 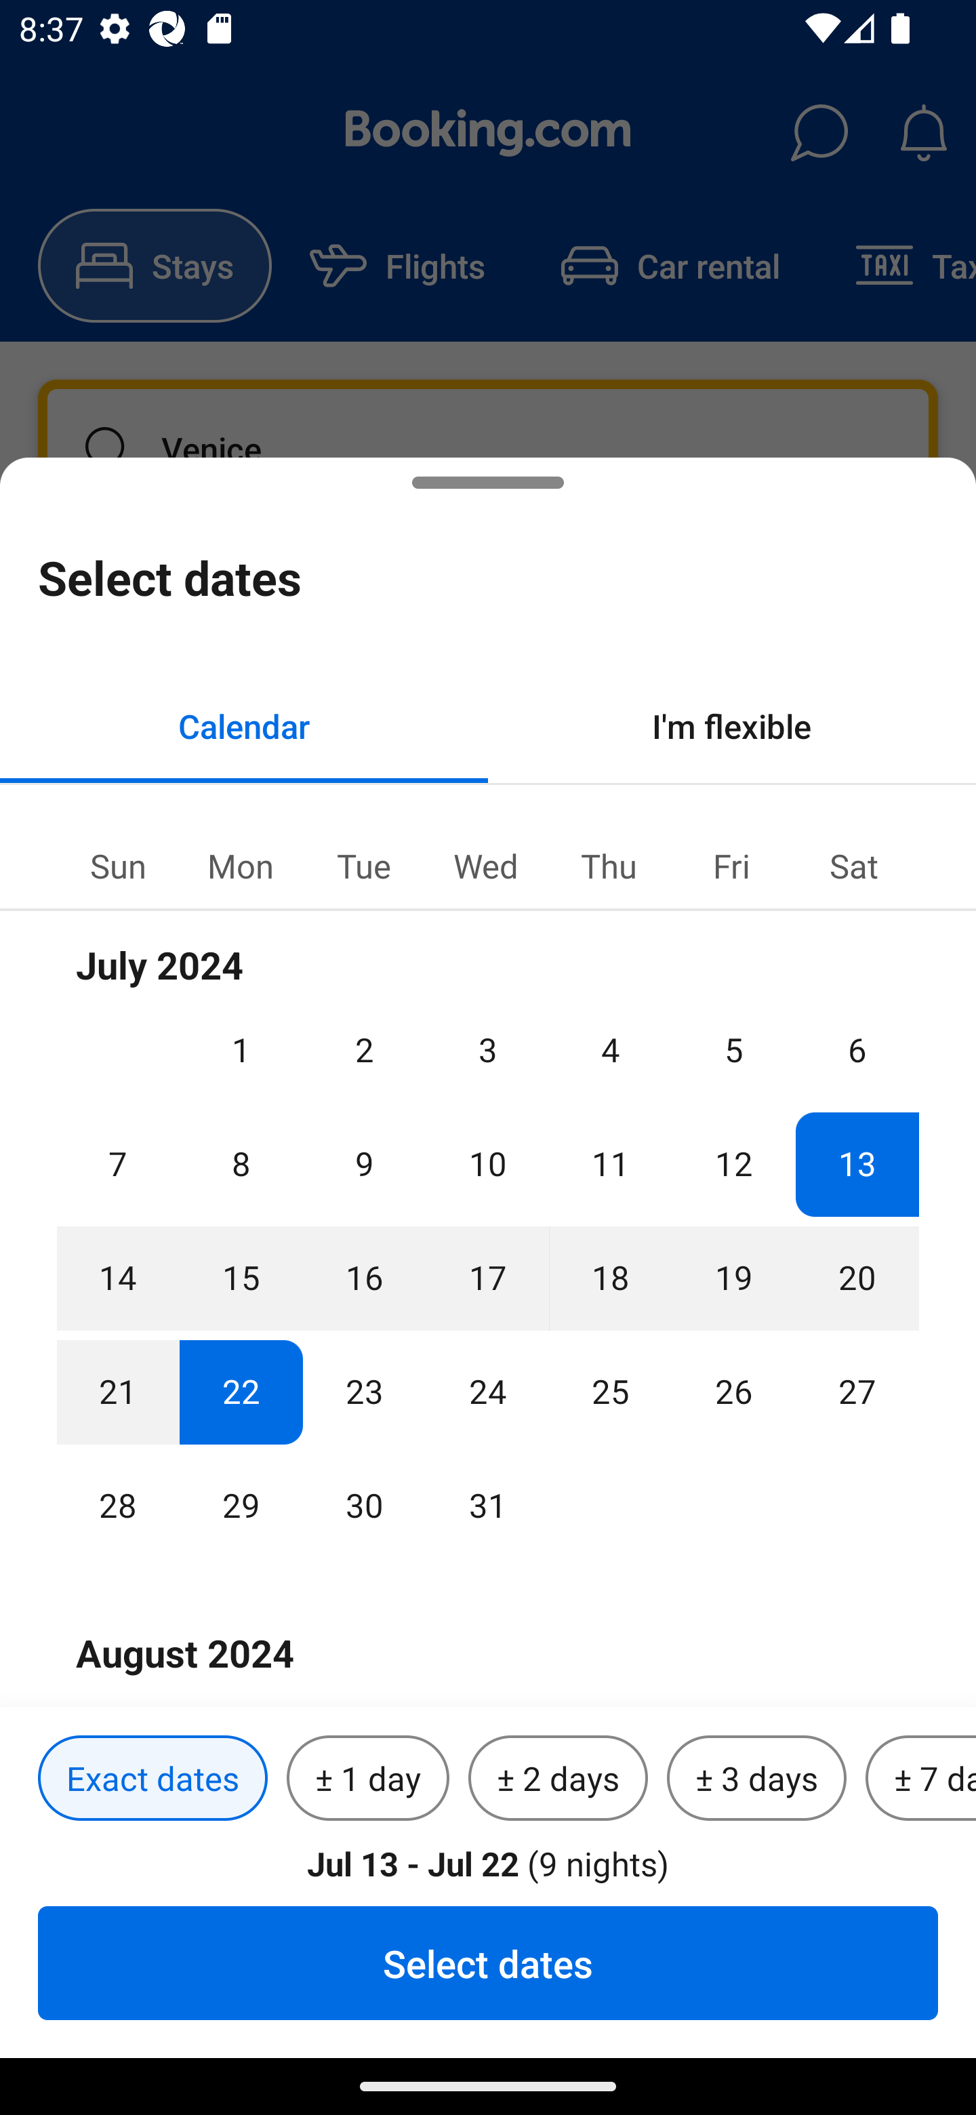 I want to click on I'm flexible, so click(x=732, y=725).